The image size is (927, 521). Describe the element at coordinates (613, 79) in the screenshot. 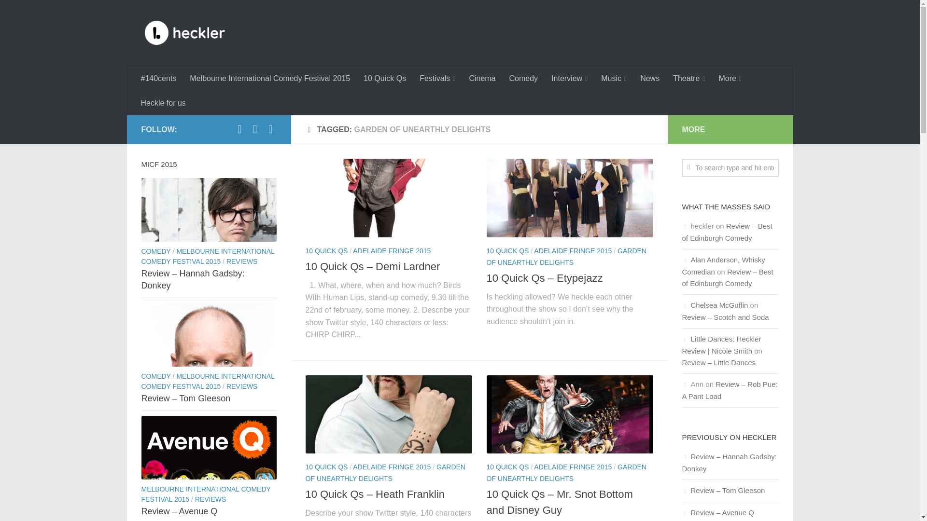

I see `Music` at that location.